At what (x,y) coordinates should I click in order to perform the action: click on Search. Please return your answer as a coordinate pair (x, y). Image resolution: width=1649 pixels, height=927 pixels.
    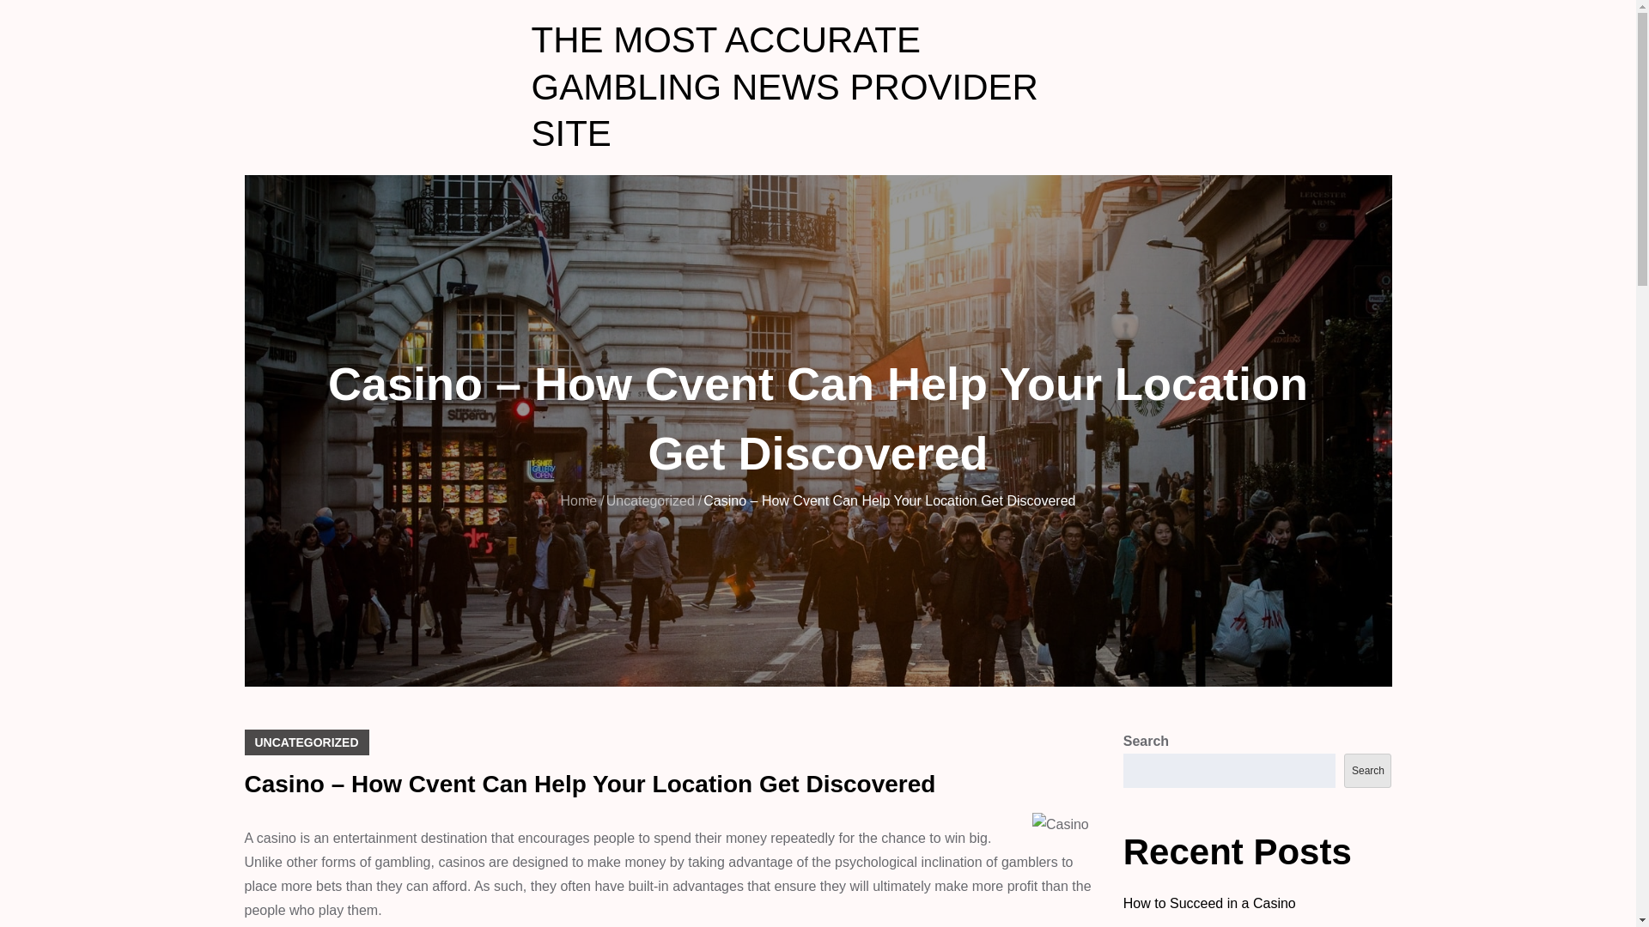
    Looking at the image, I should click on (1367, 771).